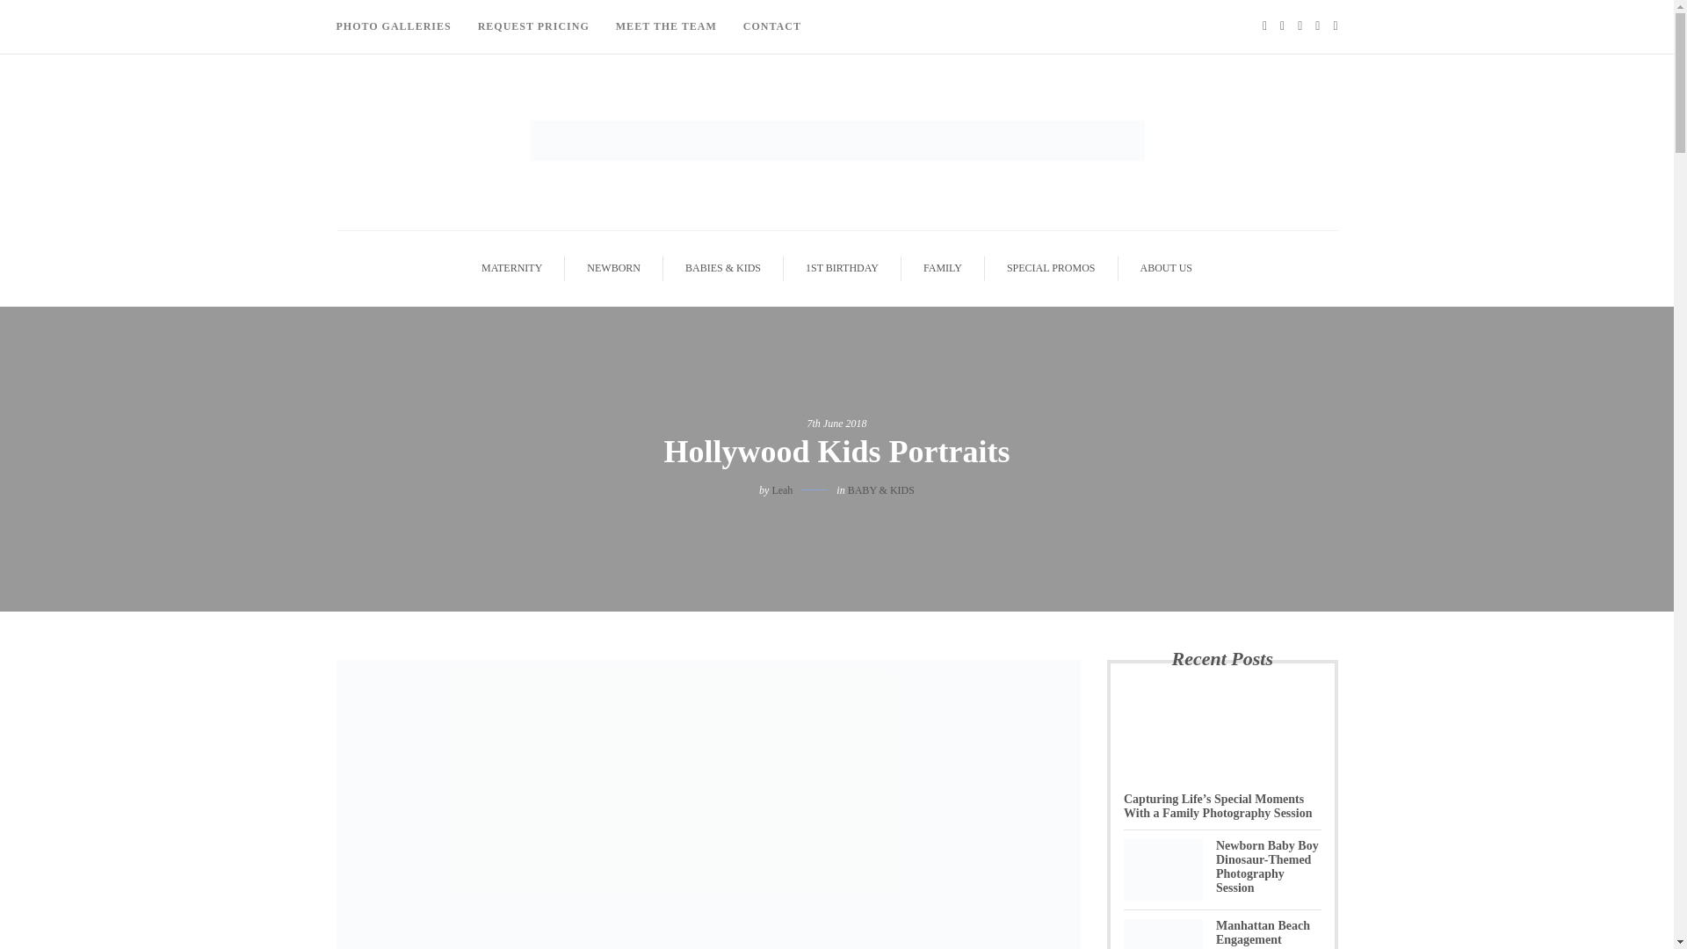 The width and height of the screenshot is (1687, 949). I want to click on REQUEST PRICING, so click(533, 26).